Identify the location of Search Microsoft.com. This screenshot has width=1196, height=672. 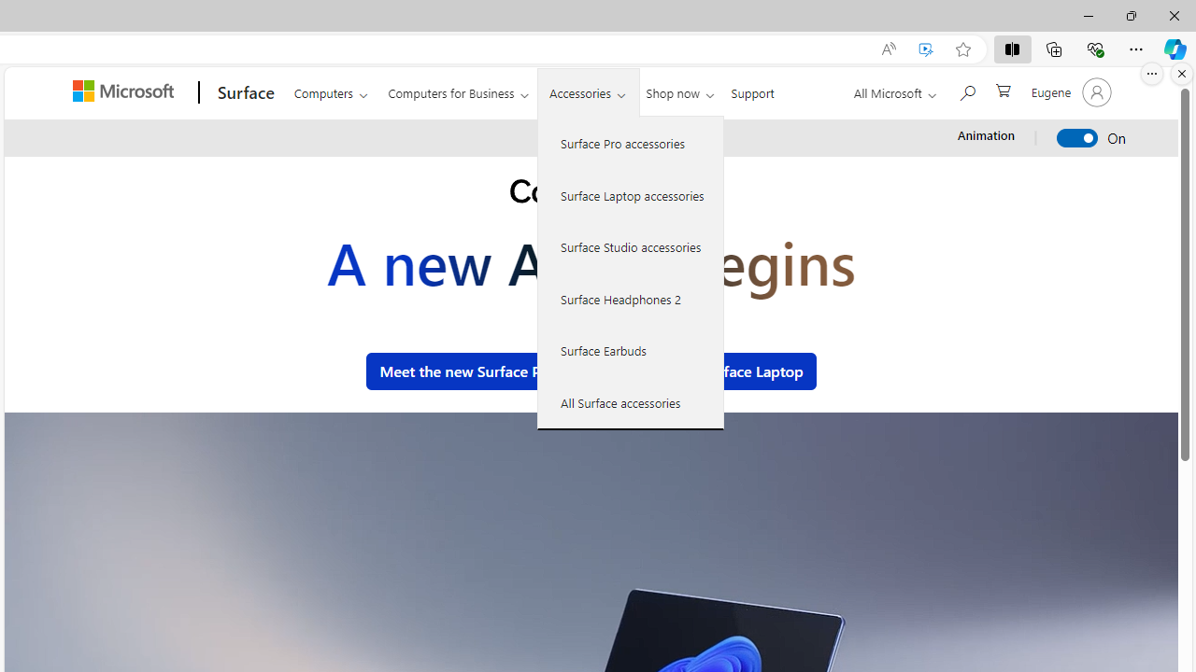
(966, 91).